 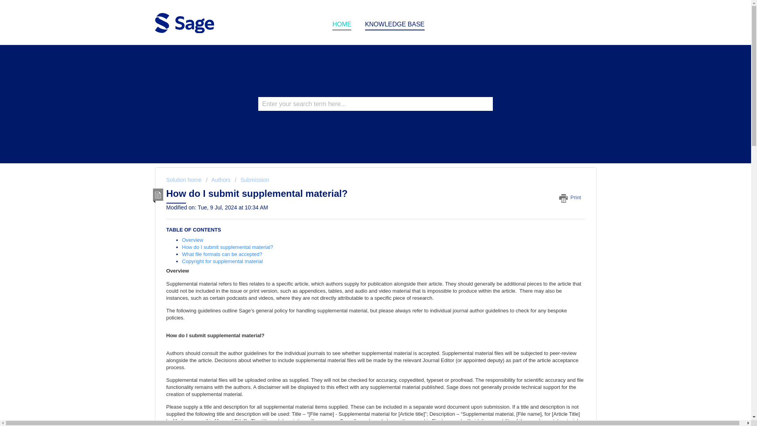 I want to click on How do I submit supplemental material?, so click(x=228, y=247).